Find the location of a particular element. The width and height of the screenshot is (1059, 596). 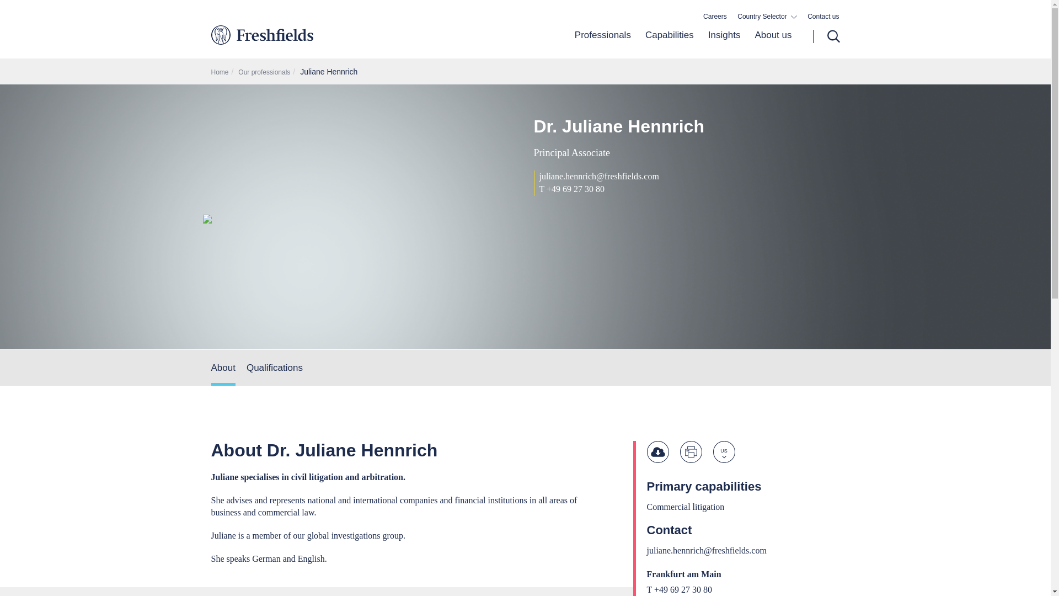

Search is located at coordinates (826, 36).